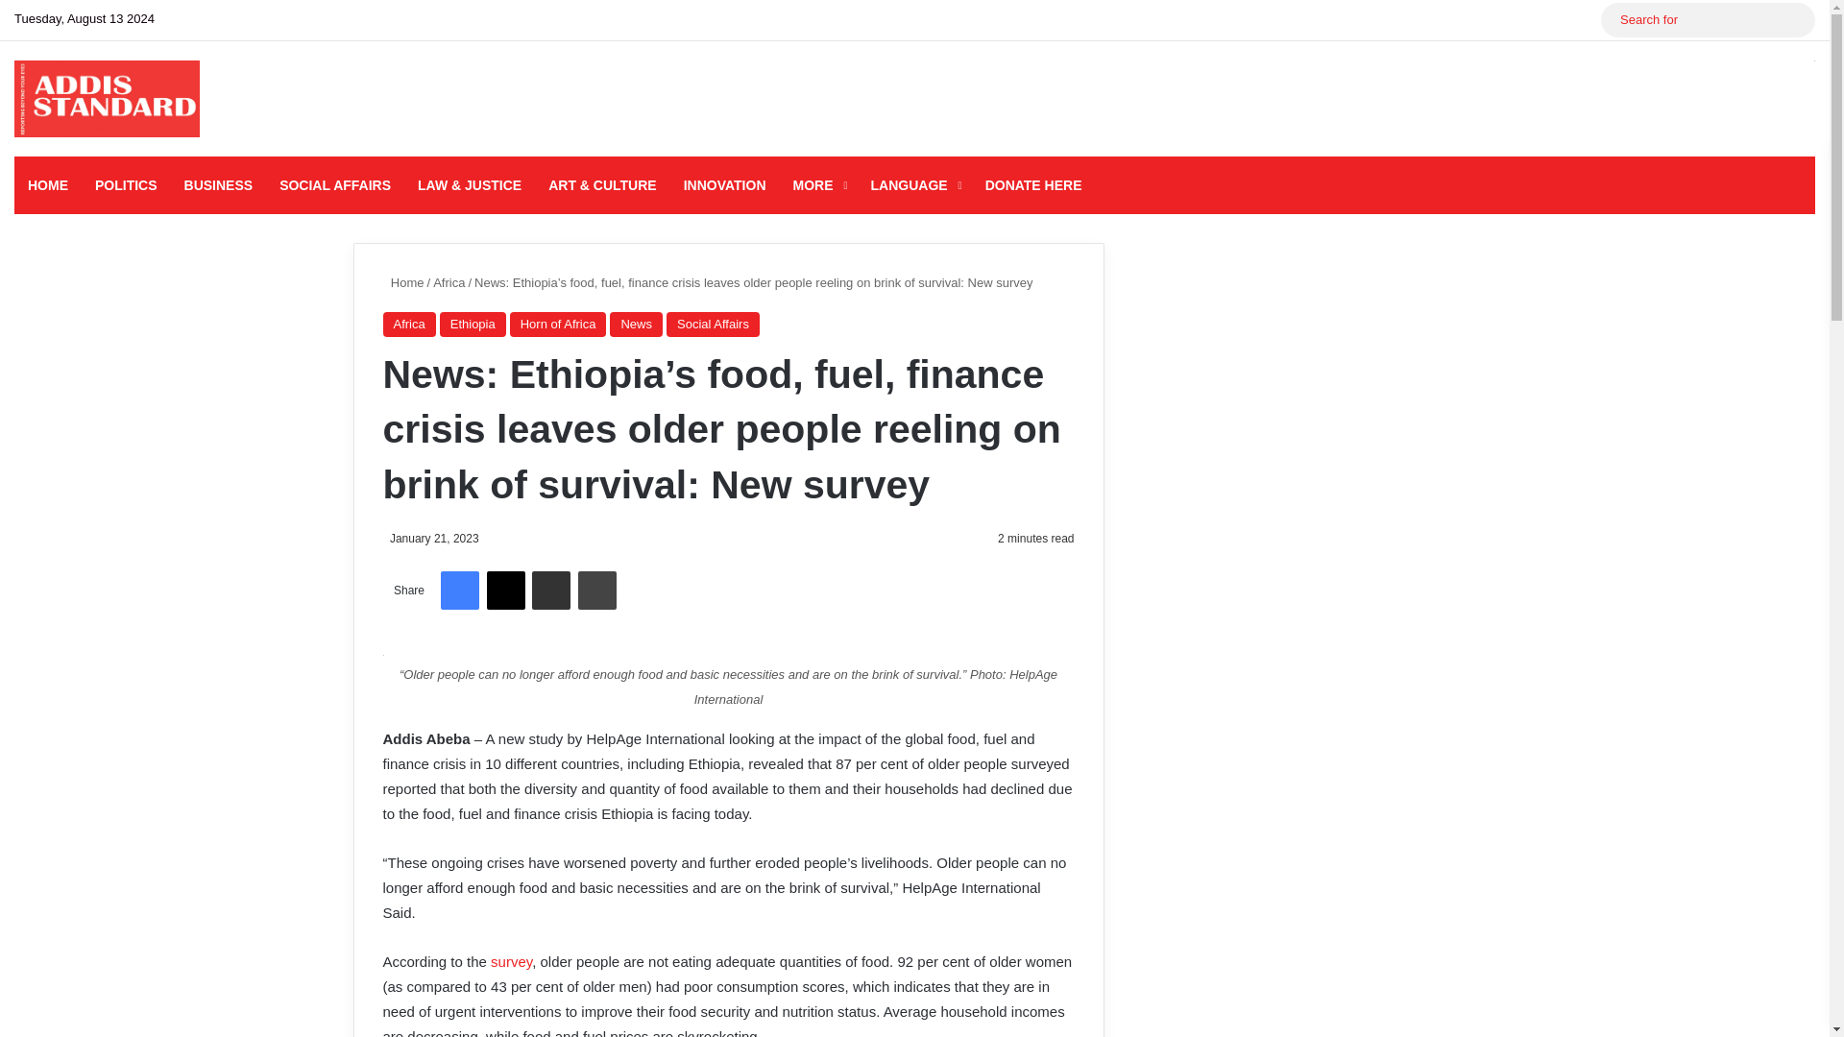 Image resolution: width=1844 pixels, height=1037 pixels. I want to click on Facebook, so click(459, 591).